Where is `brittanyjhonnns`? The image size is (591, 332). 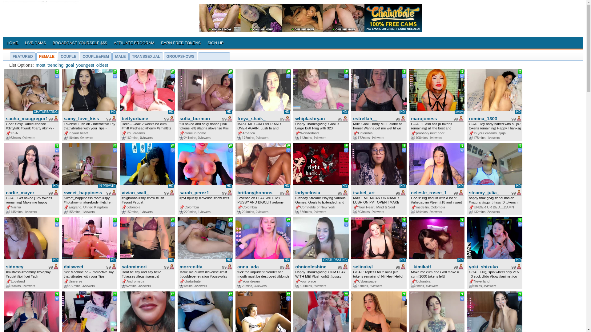
brittanyjhonnns is located at coordinates (257, 192).